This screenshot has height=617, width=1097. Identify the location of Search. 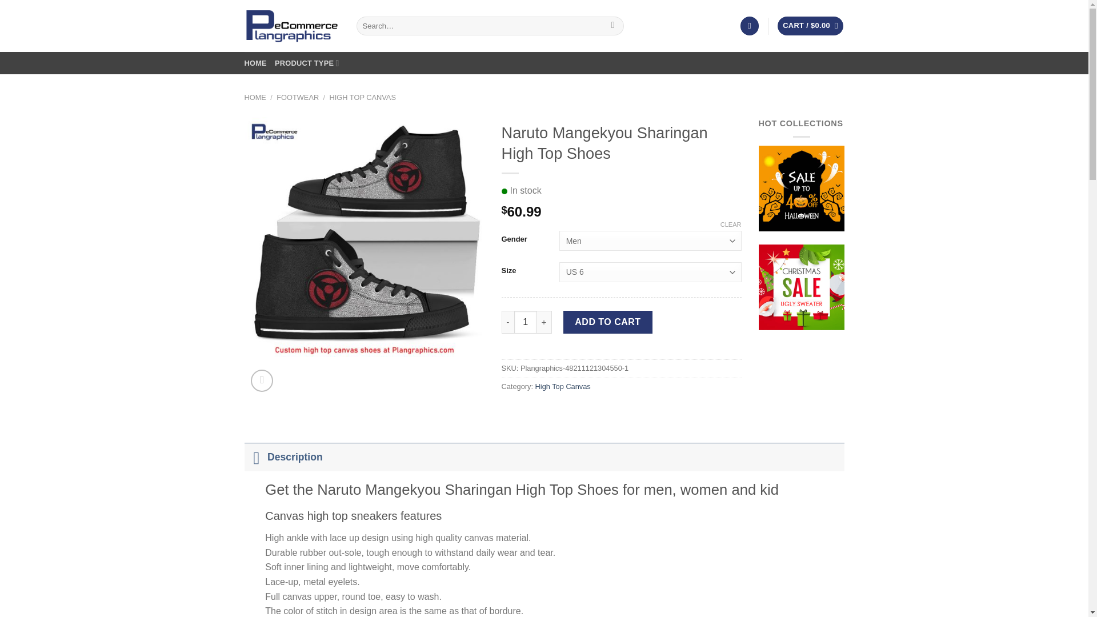
(612, 26).